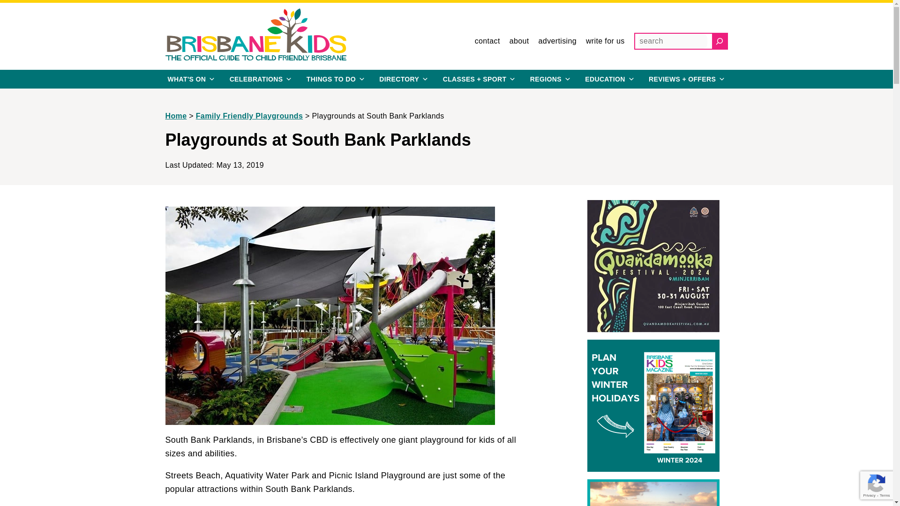 The height and width of the screenshot is (506, 900). Describe the element at coordinates (480, 79) in the screenshot. I see `kids activities brisbane` at that location.